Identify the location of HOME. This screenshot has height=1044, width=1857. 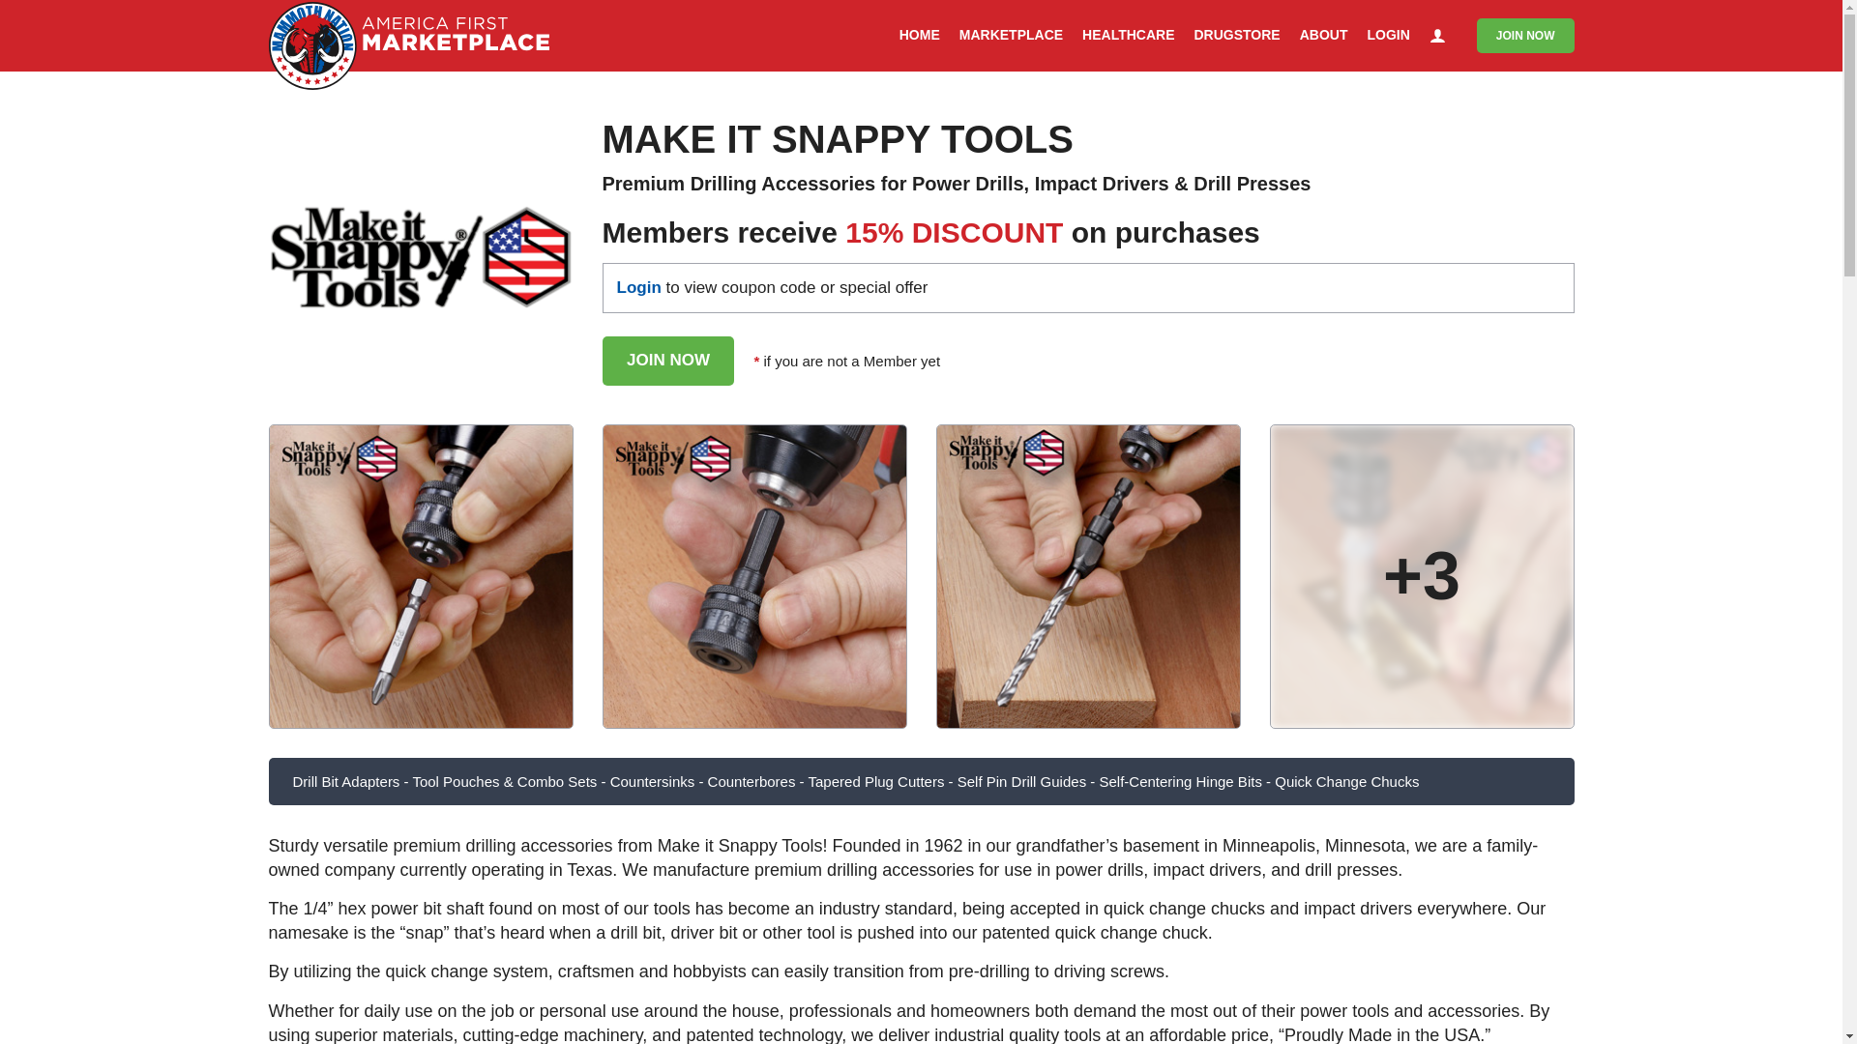
(919, 36).